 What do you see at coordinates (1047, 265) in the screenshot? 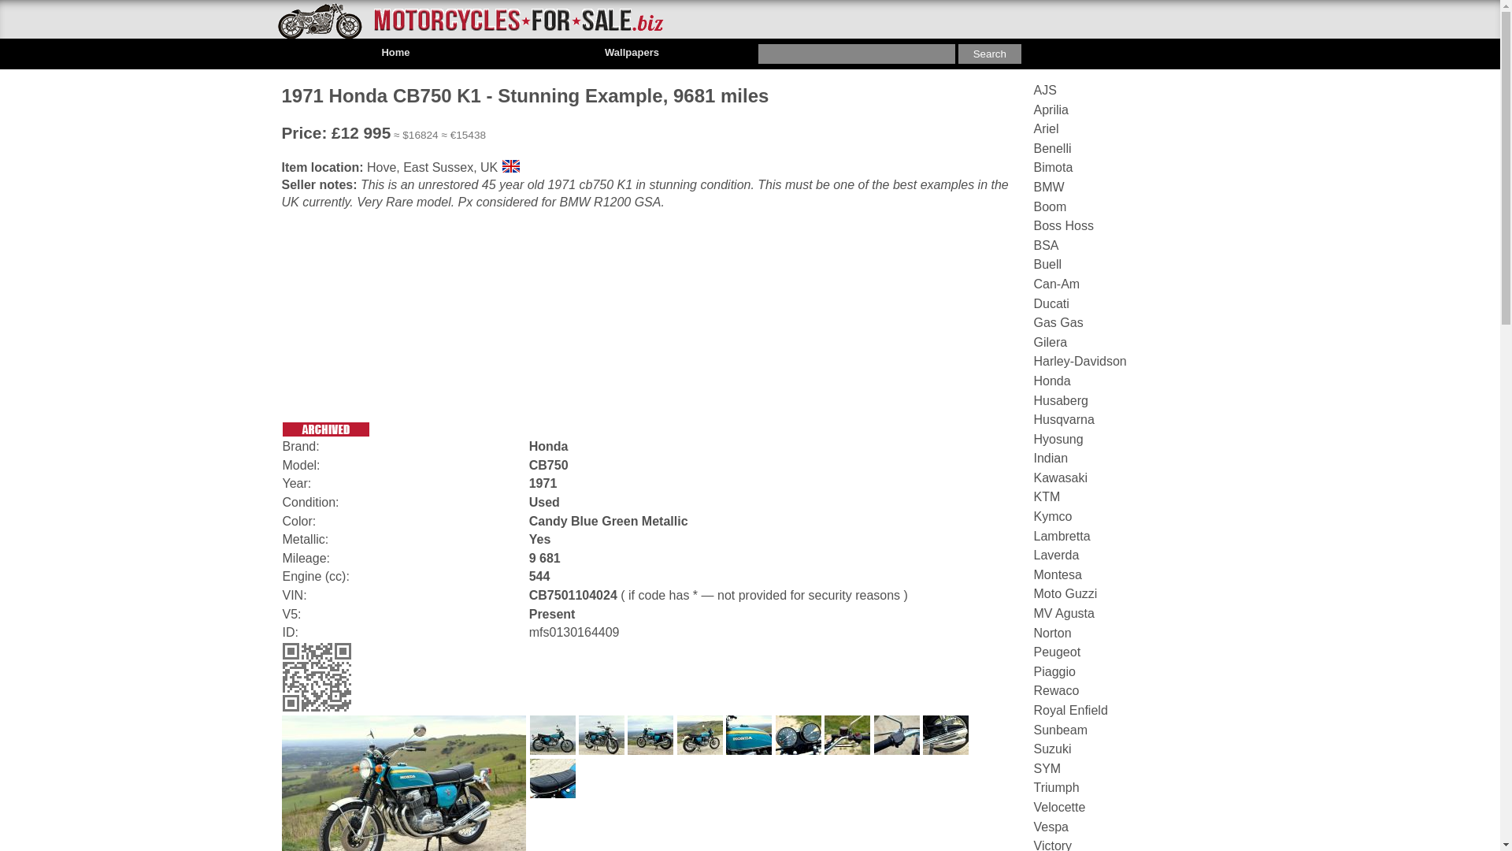
I see `Buell` at bounding box center [1047, 265].